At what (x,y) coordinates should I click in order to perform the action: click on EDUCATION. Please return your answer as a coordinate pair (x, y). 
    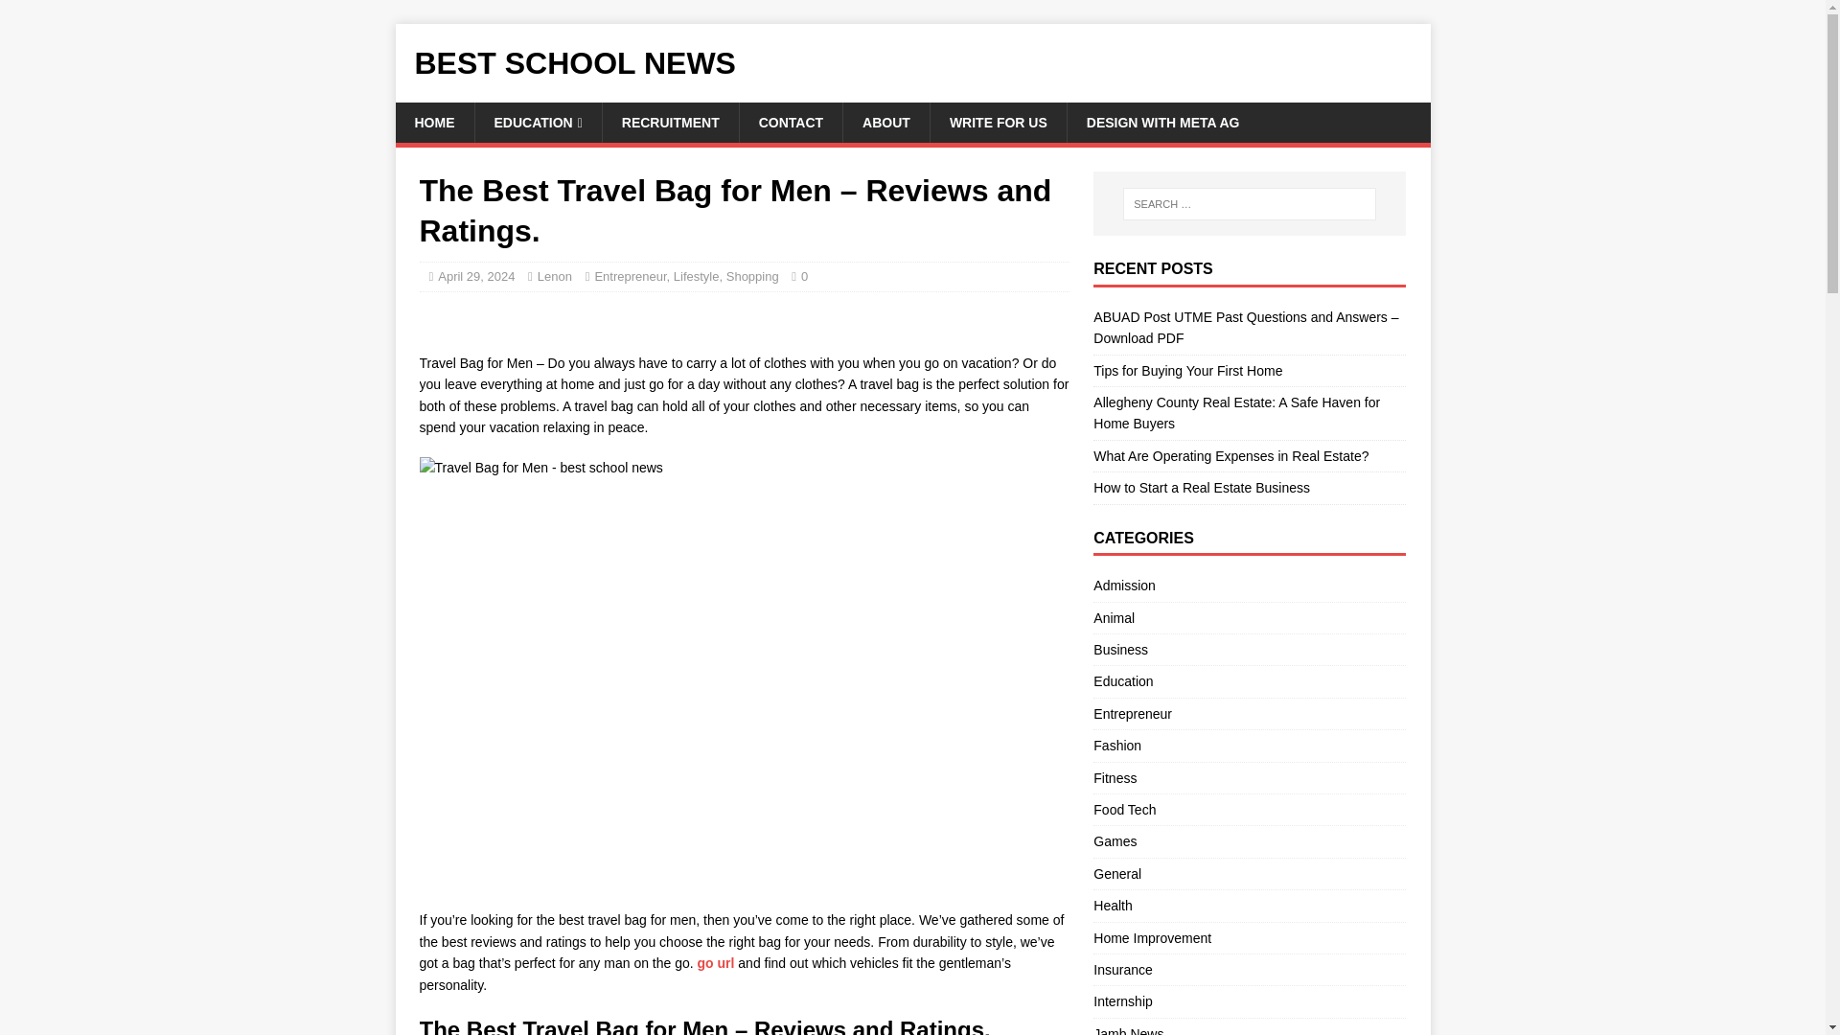
    Looking at the image, I should click on (537, 123).